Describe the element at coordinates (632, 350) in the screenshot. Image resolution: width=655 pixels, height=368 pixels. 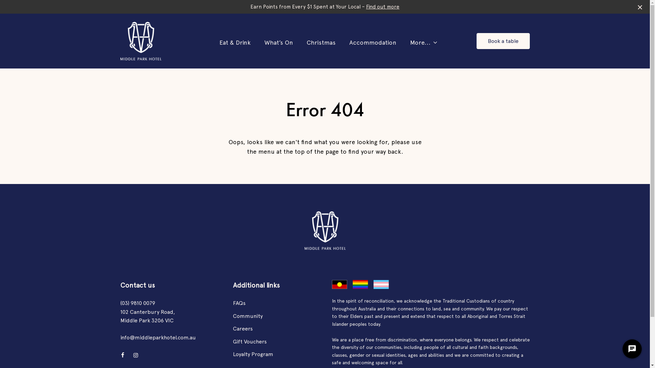
I see `Genesys Messenger Launcher` at that location.